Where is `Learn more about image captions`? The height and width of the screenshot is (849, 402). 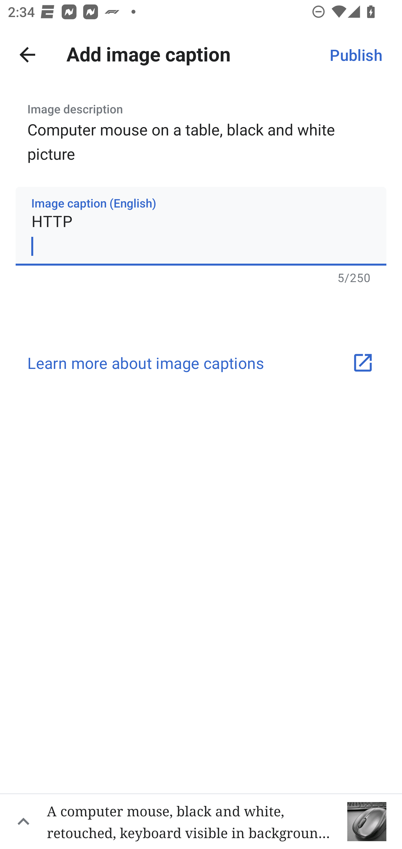 Learn more about image captions is located at coordinates (201, 363).